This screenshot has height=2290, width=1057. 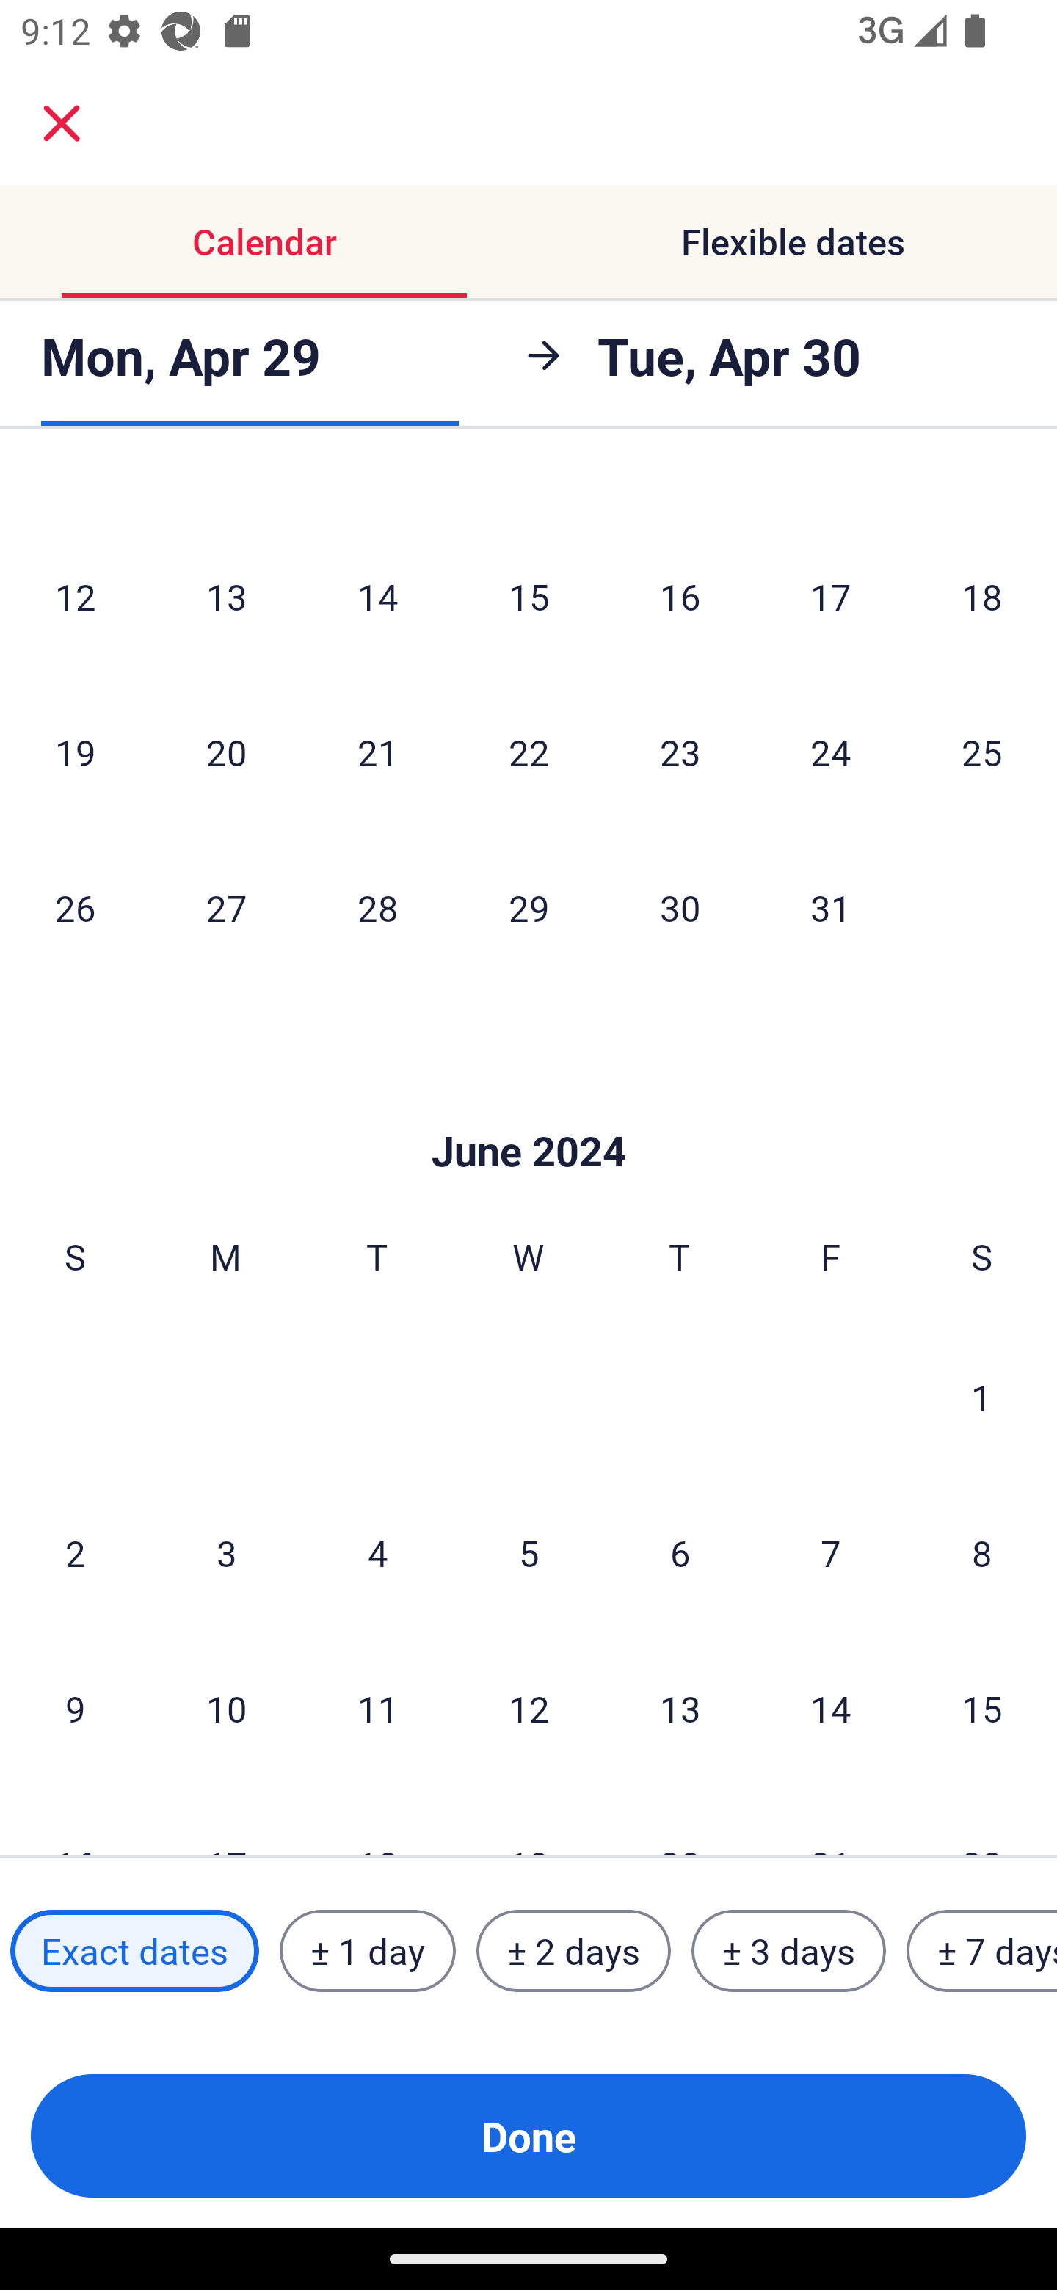 I want to click on 4 Tuesday, June 4, 2024, so click(x=377, y=1552).